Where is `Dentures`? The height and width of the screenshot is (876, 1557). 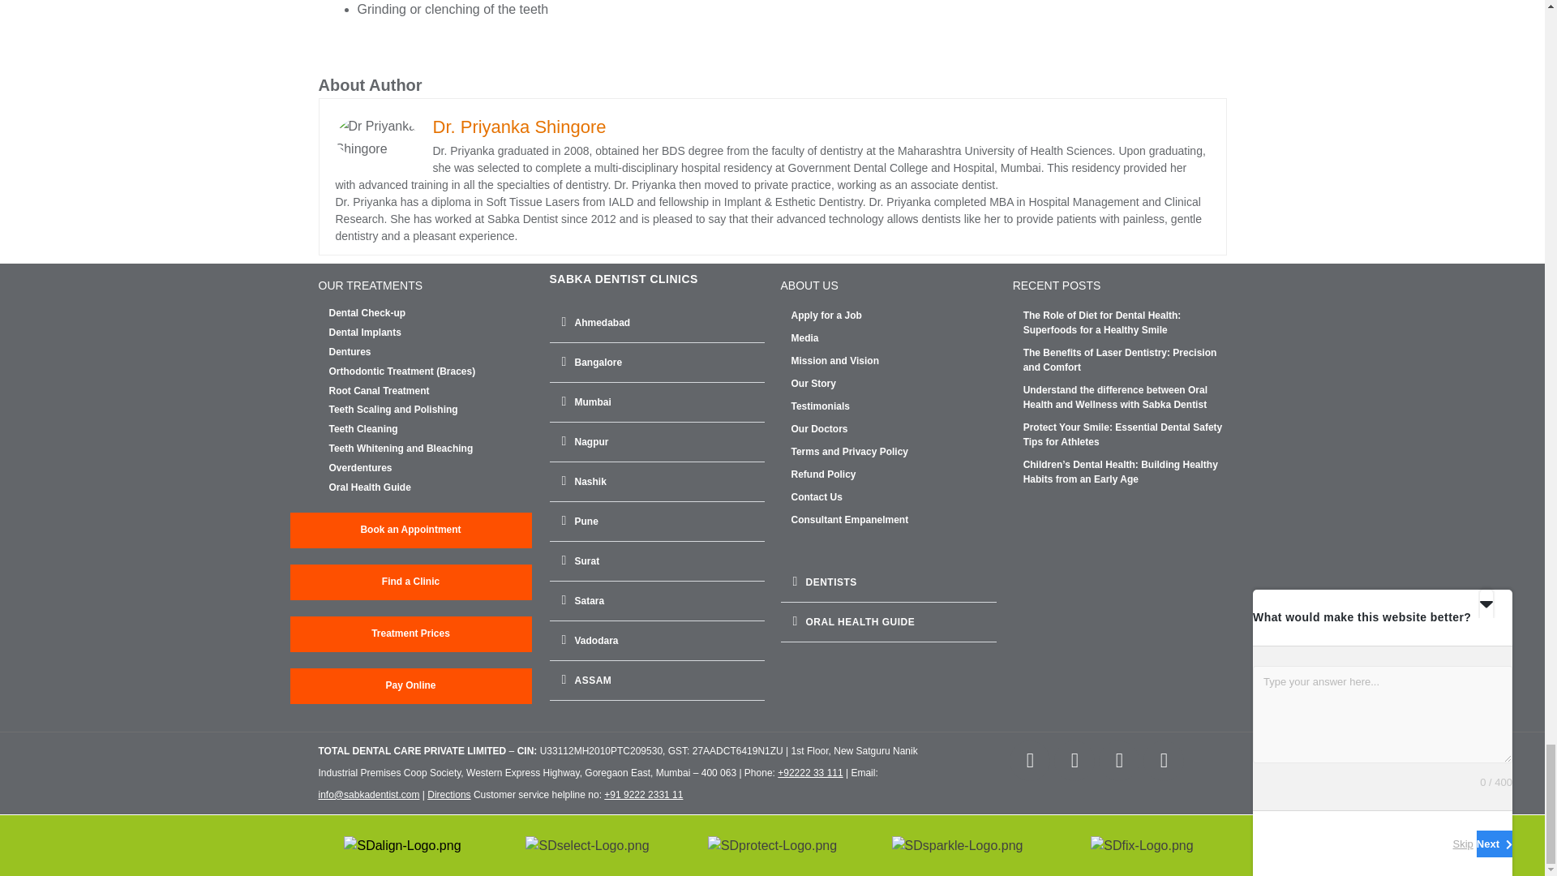 Dentures is located at coordinates (431, 352).